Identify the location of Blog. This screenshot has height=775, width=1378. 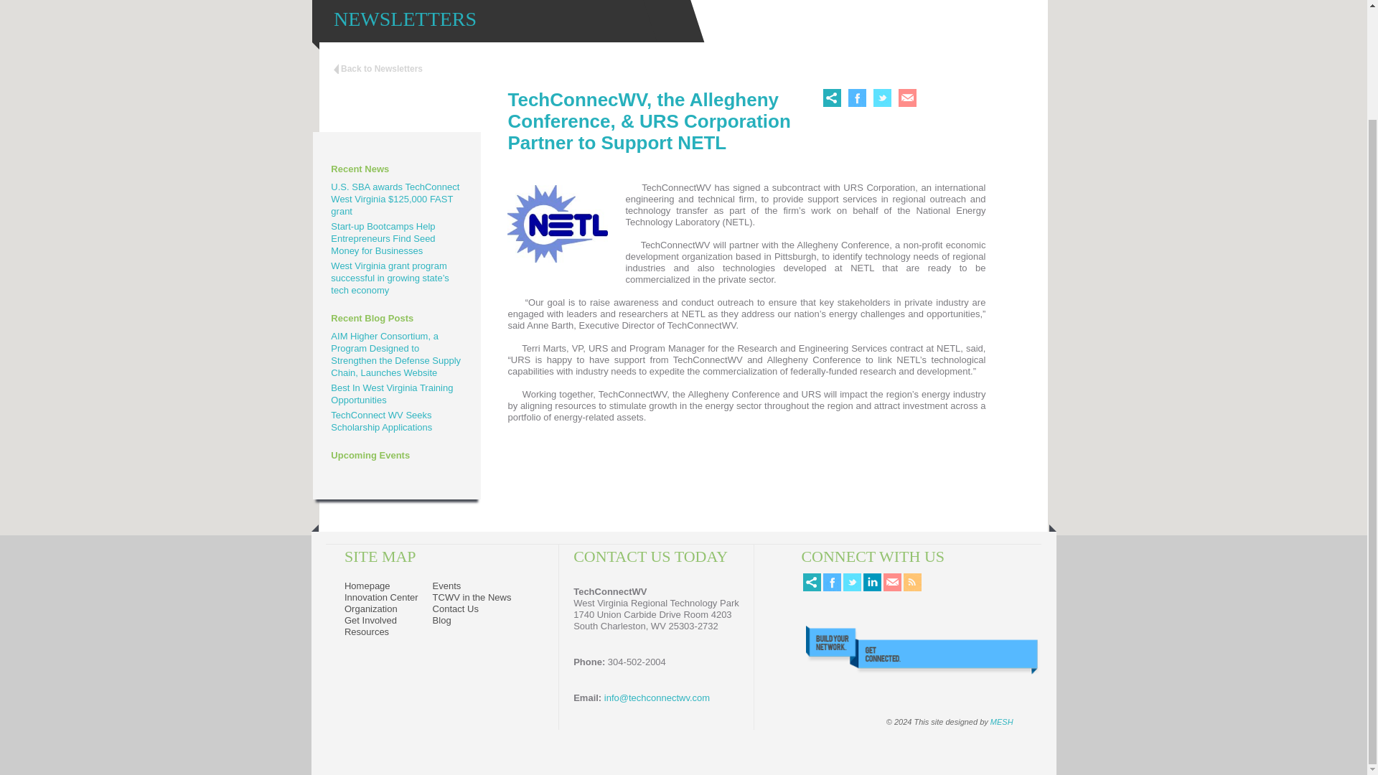
(442, 620).